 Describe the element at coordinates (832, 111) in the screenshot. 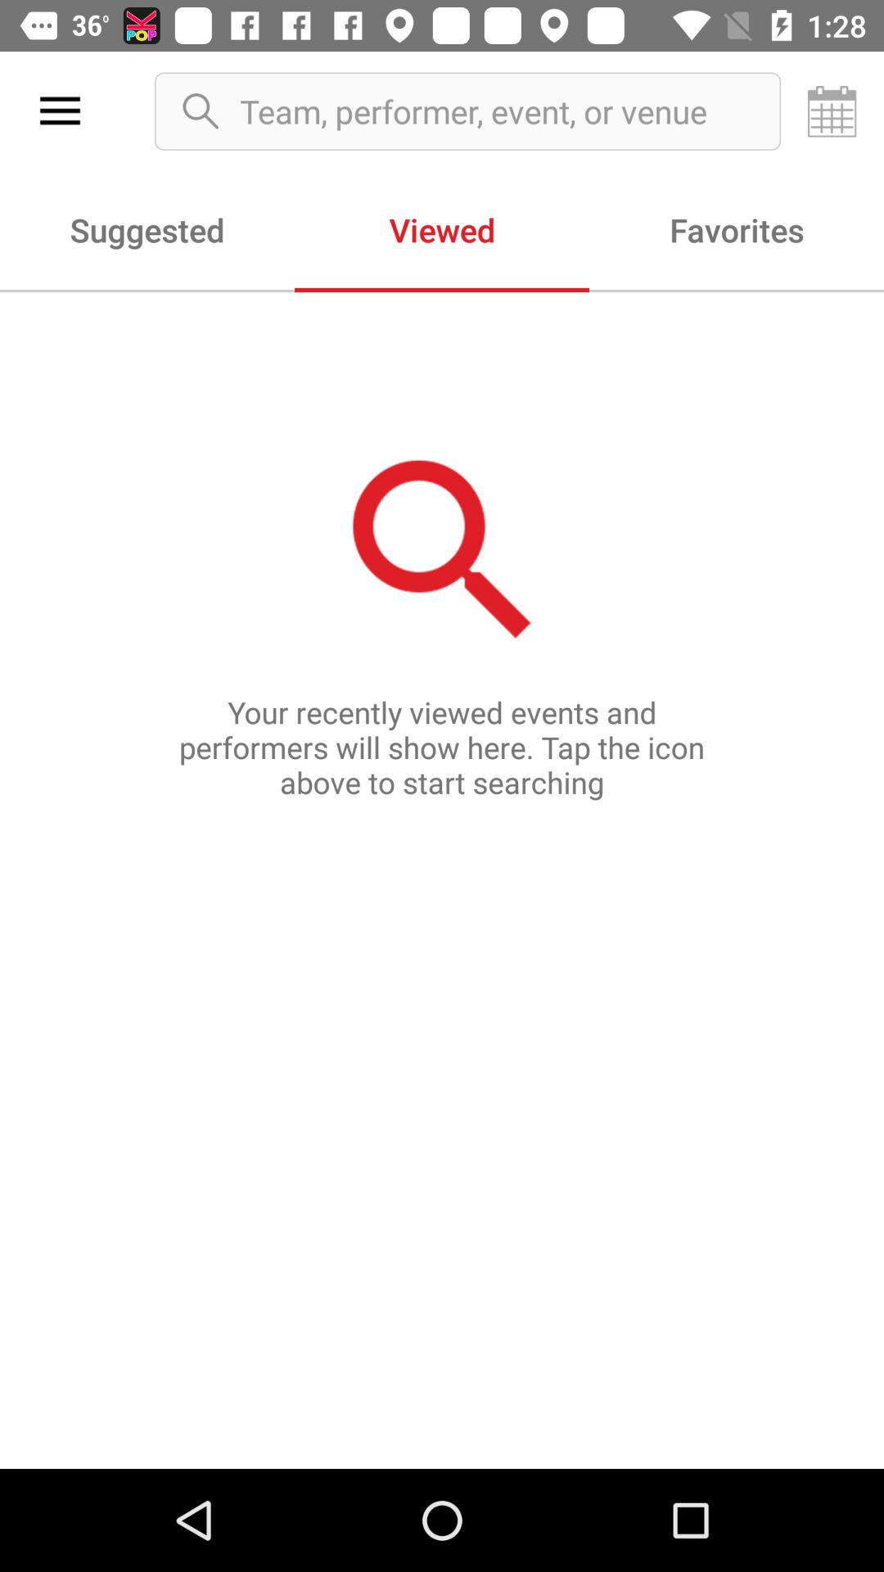

I see `choose the icon to the right of team performer event icon` at that location.